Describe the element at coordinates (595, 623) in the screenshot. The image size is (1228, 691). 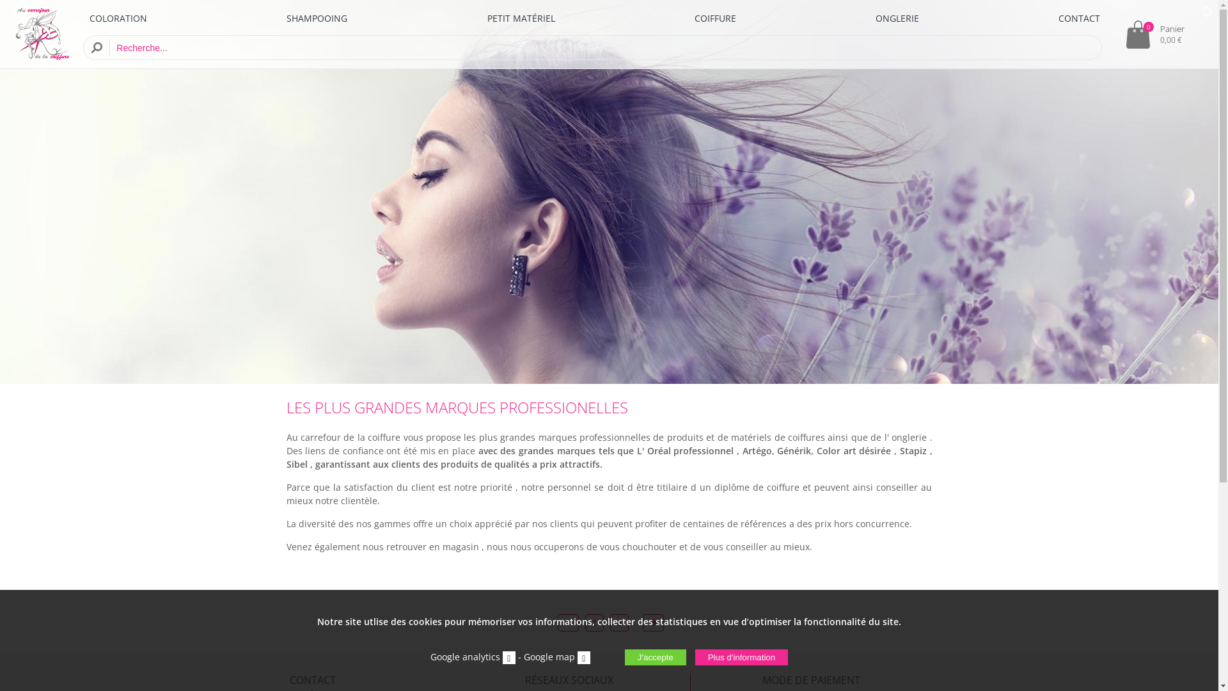
I see `1` at that location.